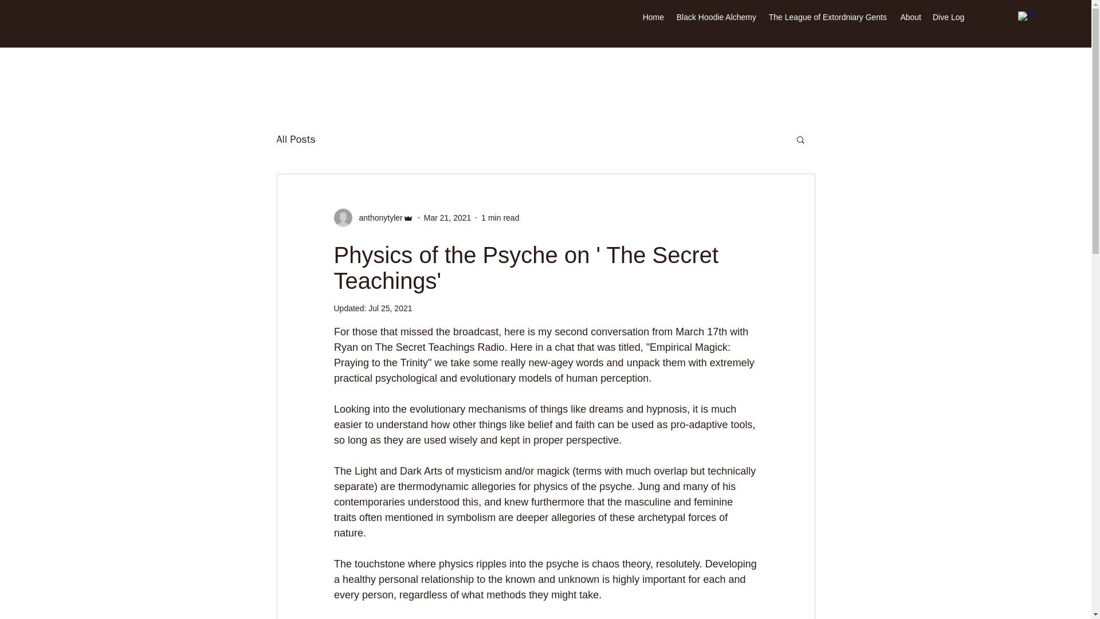 Image resolution: width=1100 pixels, height=619 pixels. I want to click on Home, so click(653, 17).